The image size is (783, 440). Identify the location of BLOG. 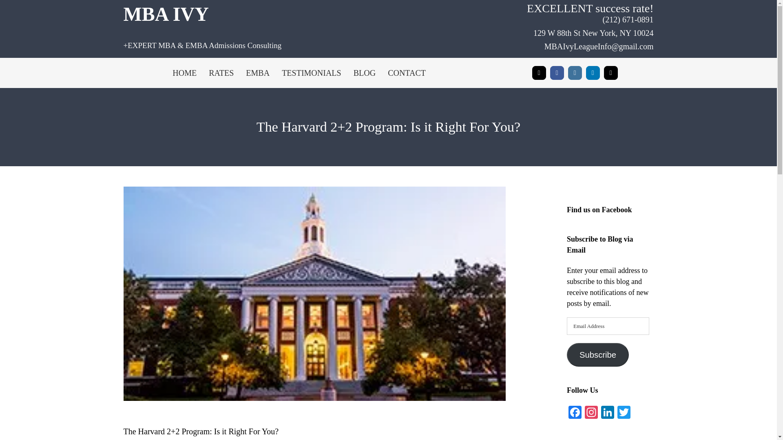
(365, 73).